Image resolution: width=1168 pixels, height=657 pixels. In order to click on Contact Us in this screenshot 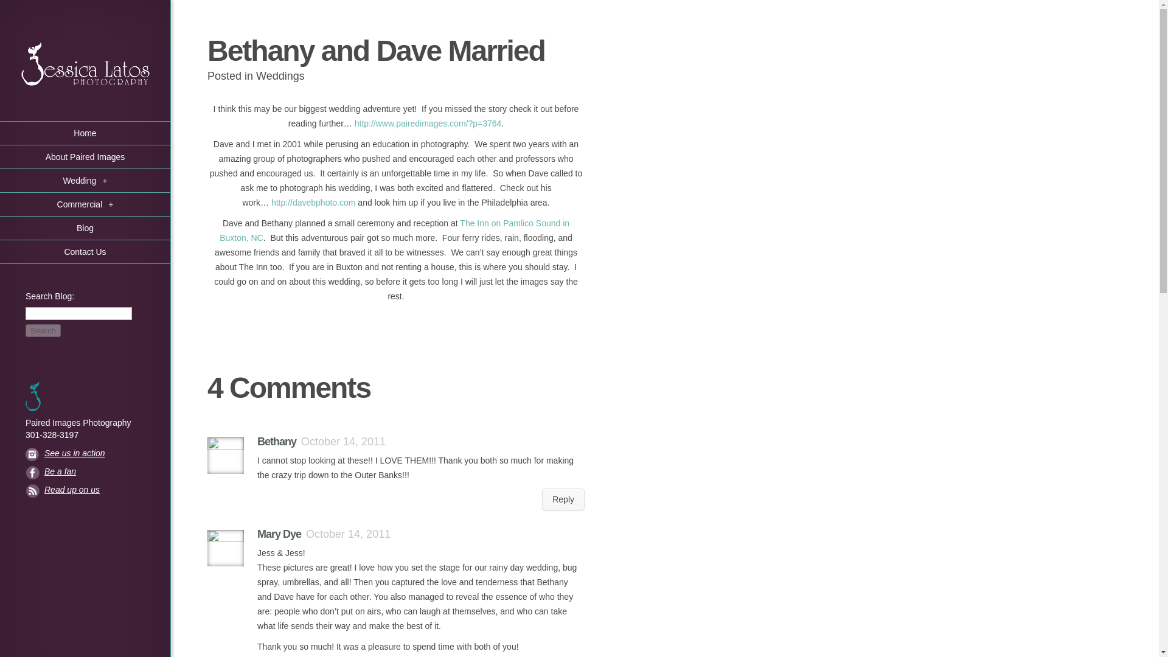, I will do `click(85, 252)`.